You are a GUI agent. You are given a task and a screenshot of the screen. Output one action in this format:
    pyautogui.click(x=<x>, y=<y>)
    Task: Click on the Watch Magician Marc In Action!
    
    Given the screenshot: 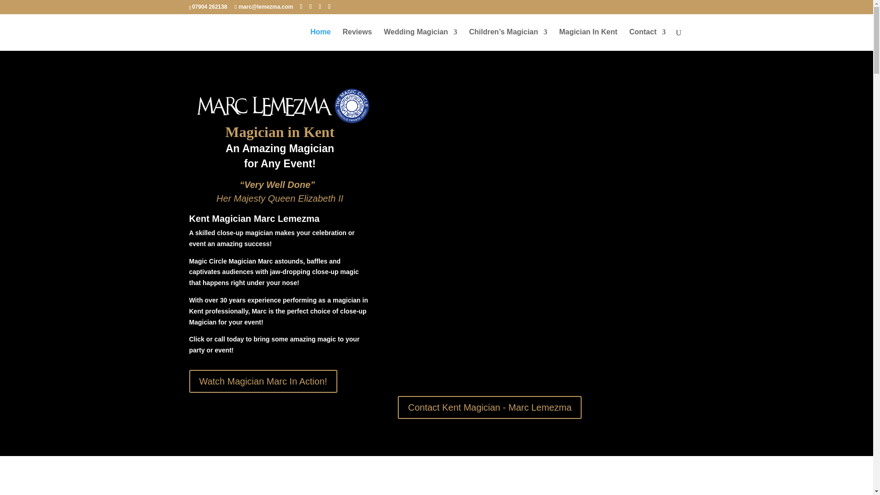 What is the action you would take?
    pyautogui.click(x=263, y=381)
    